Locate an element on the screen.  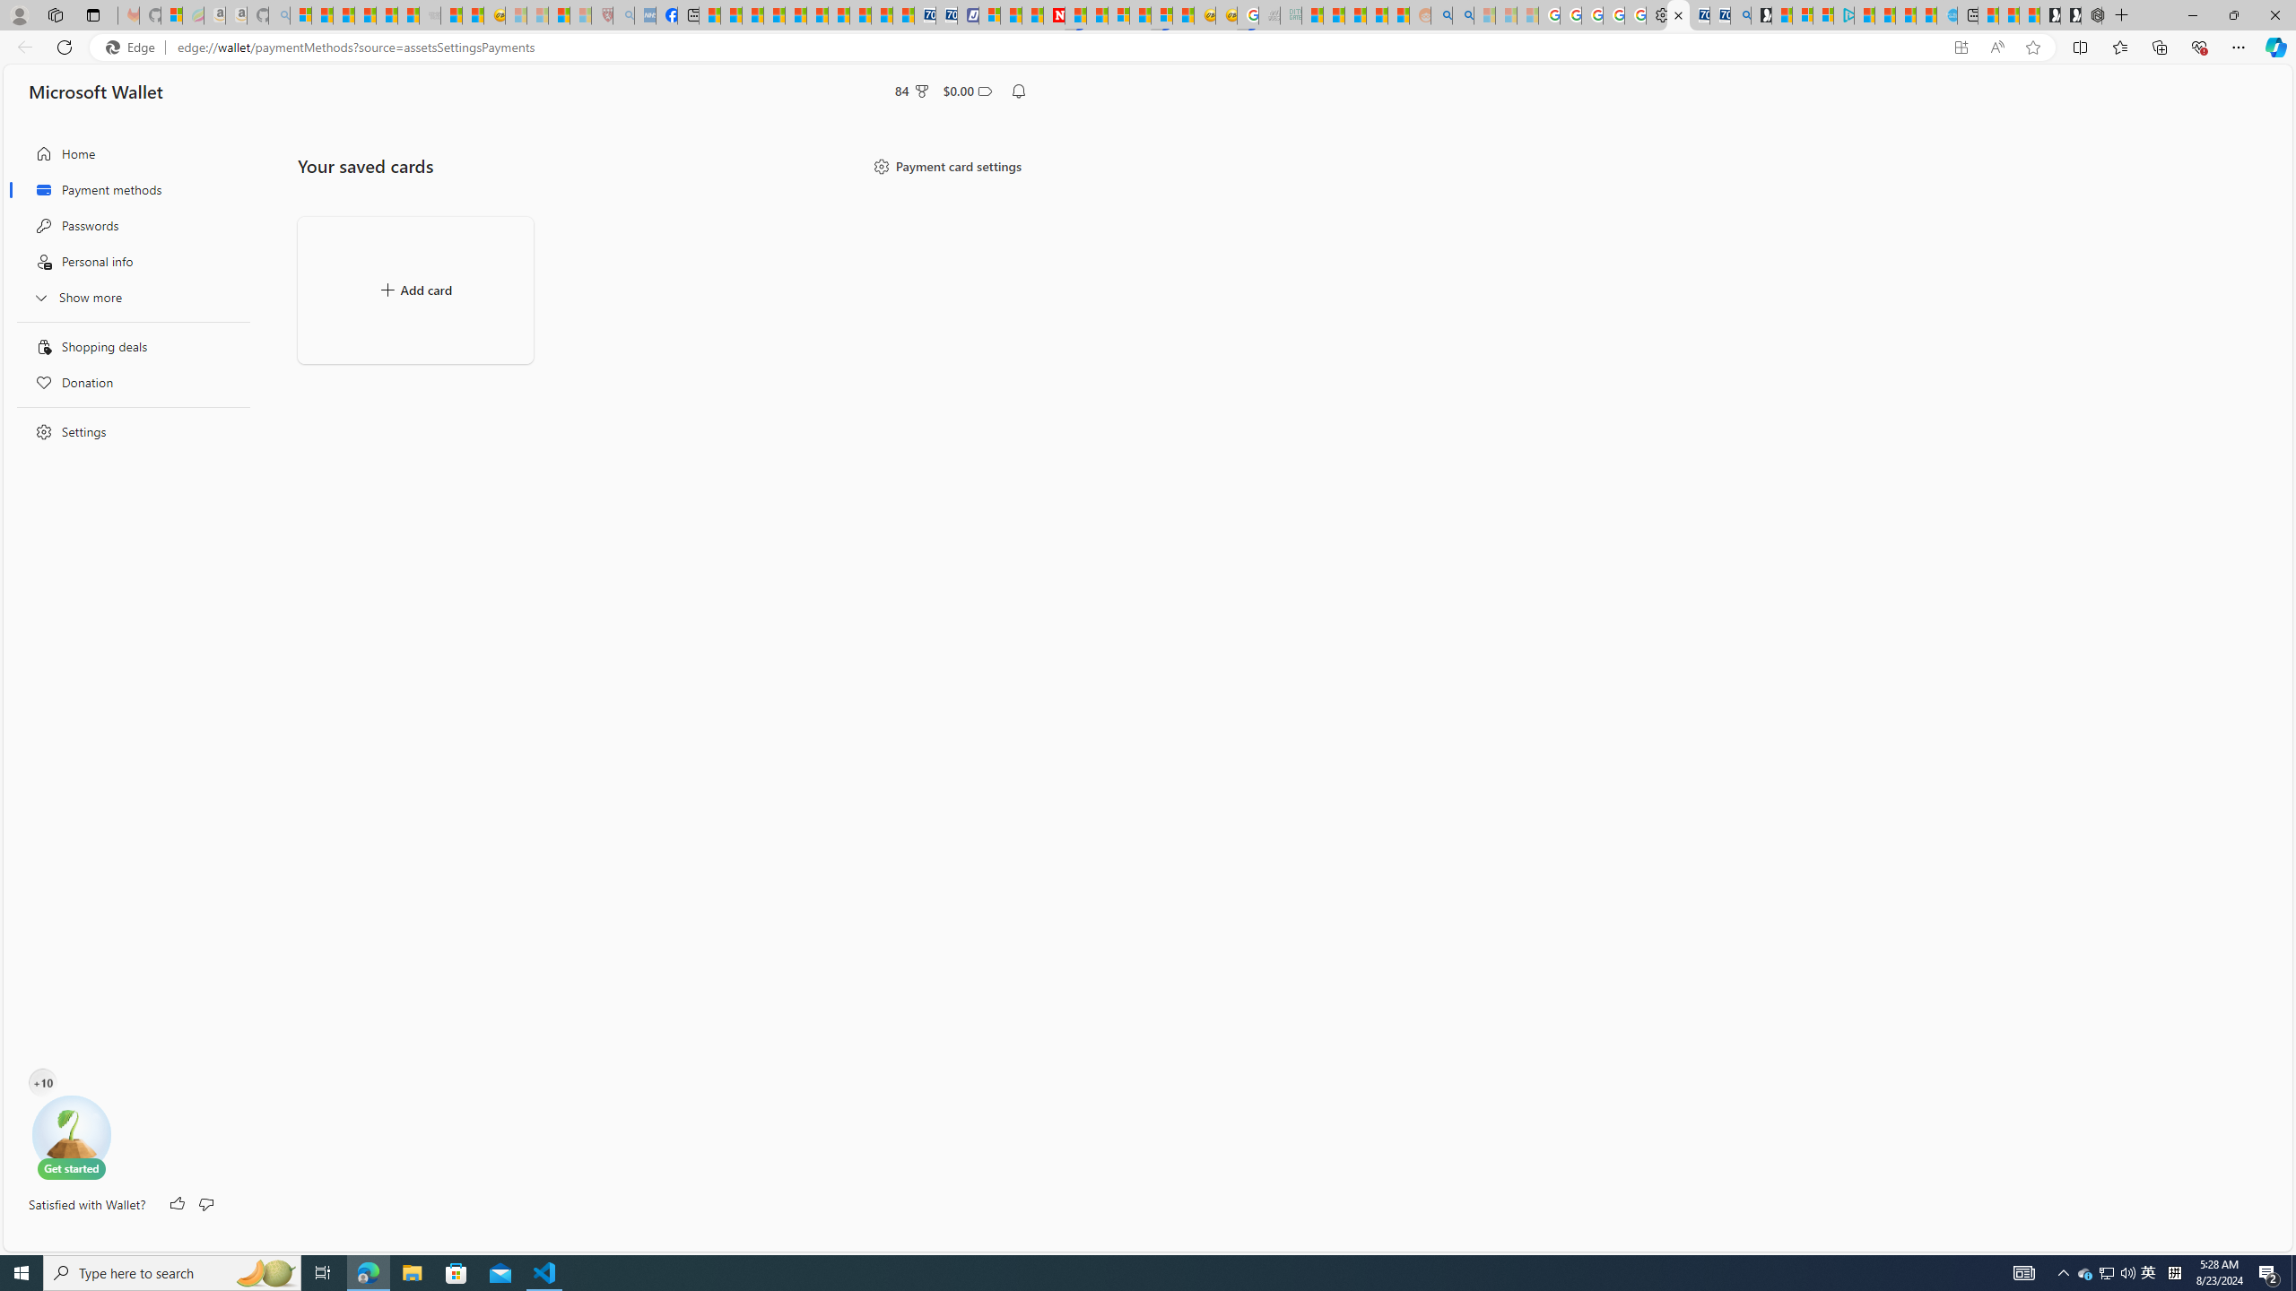
Add card is located at coordinates (414, 290).